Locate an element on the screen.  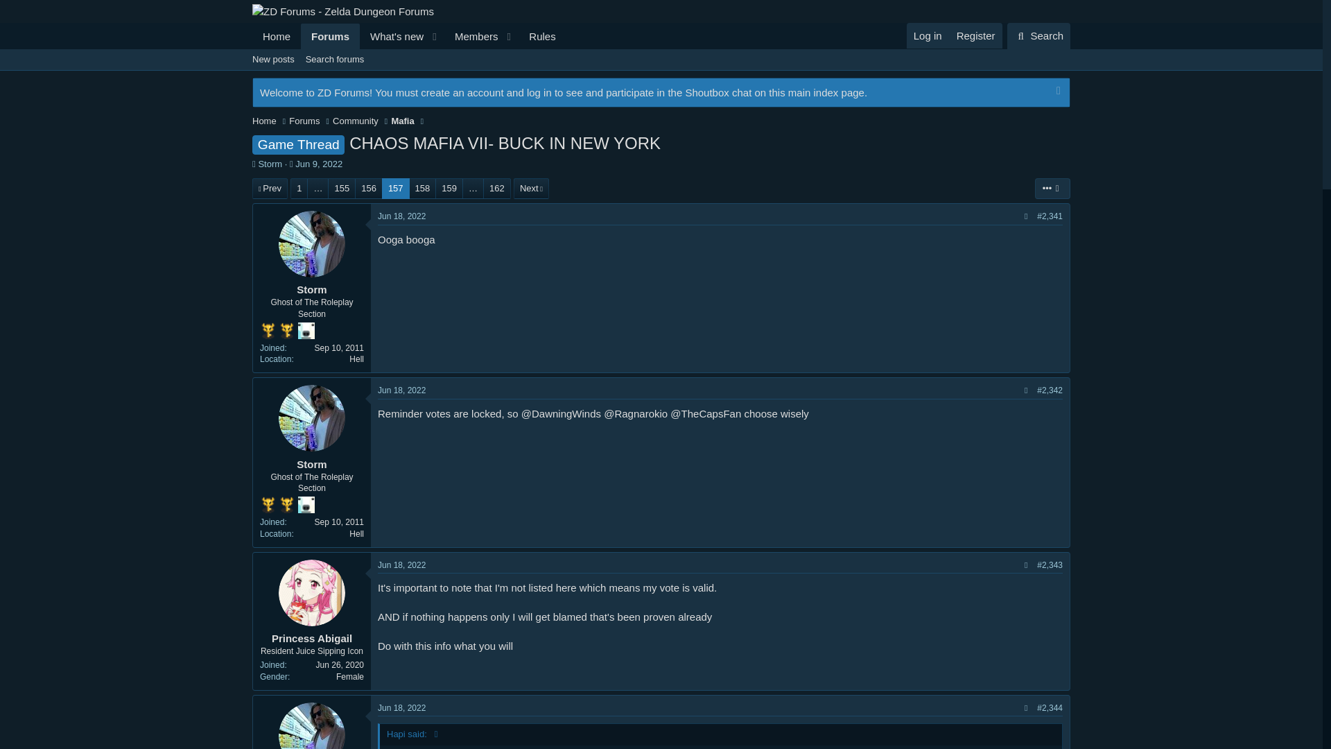
Forums is located at coordinates (330, 36).